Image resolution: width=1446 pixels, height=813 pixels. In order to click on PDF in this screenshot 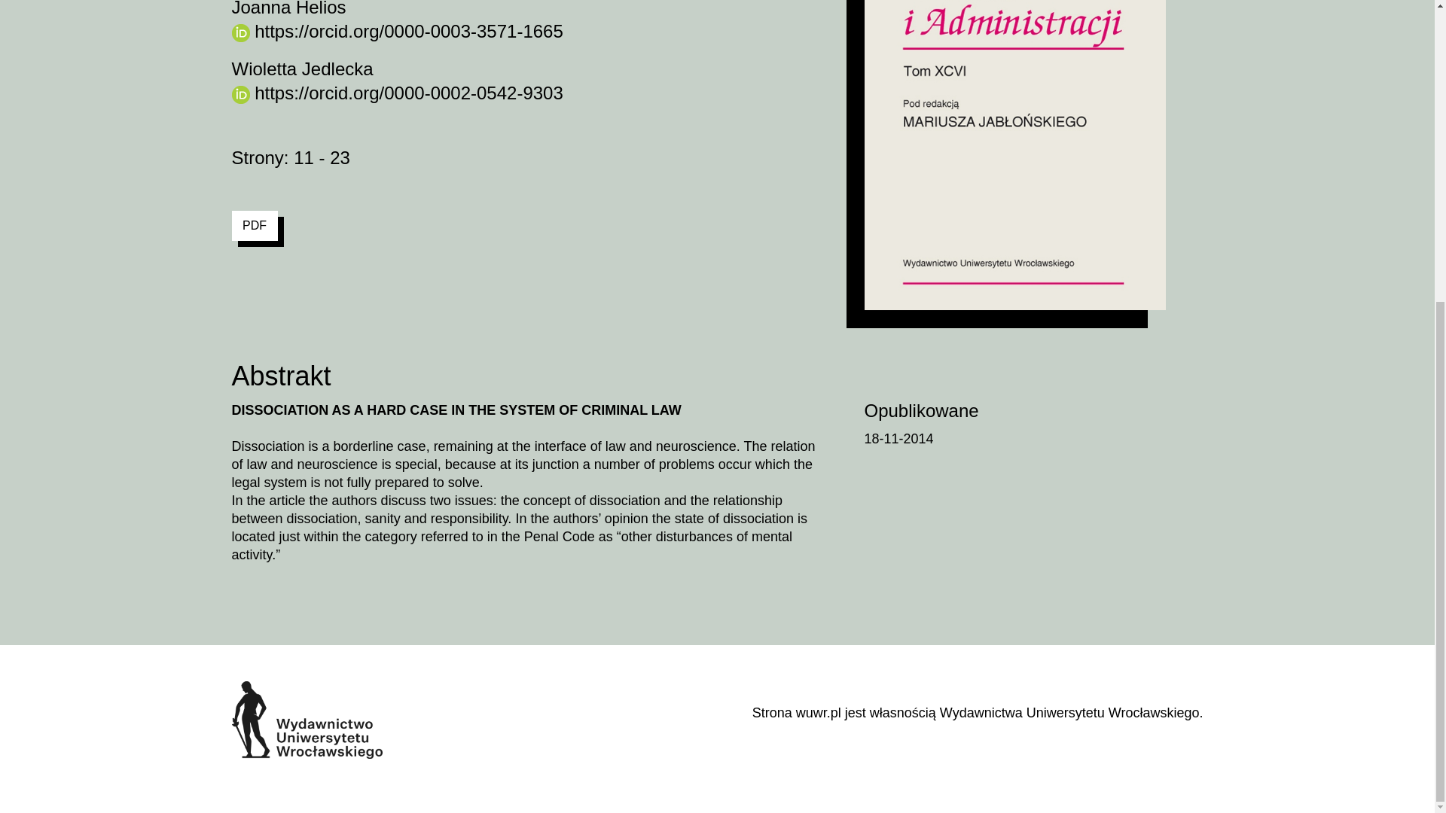, I will do `click(255, 225)`.